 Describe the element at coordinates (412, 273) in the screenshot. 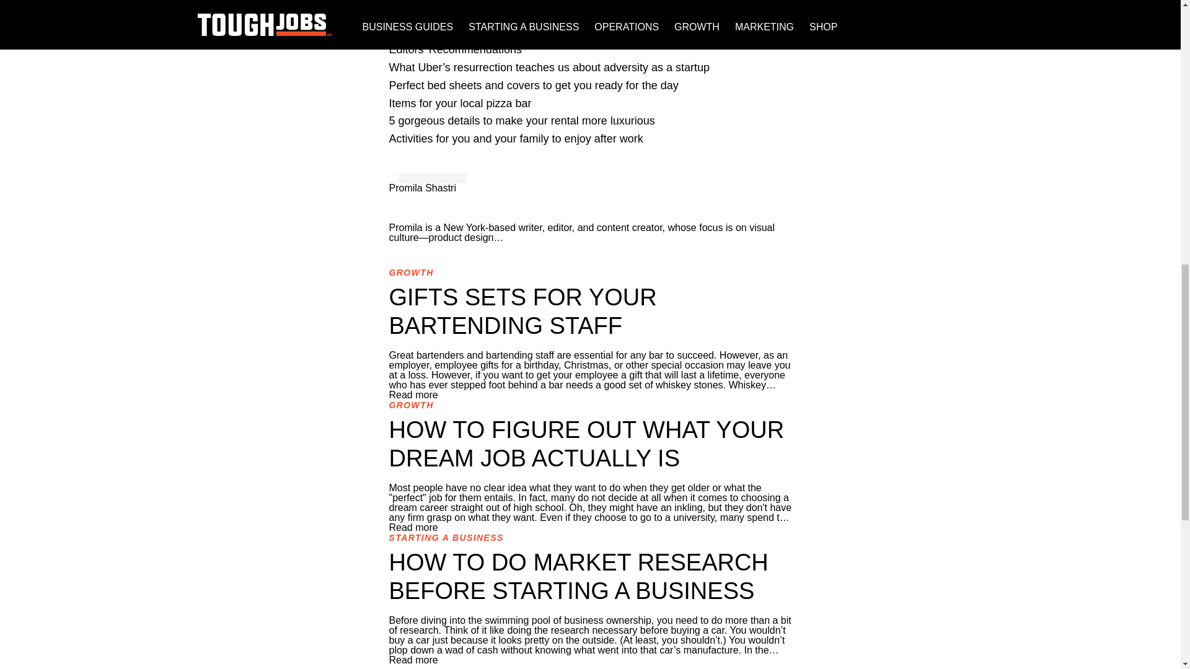

I see `GROWTH` at that location.